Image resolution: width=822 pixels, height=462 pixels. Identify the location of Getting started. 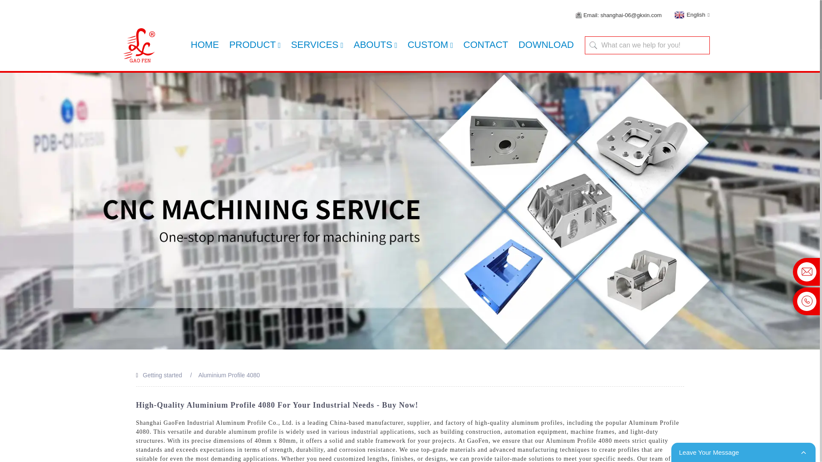
(163, 375).